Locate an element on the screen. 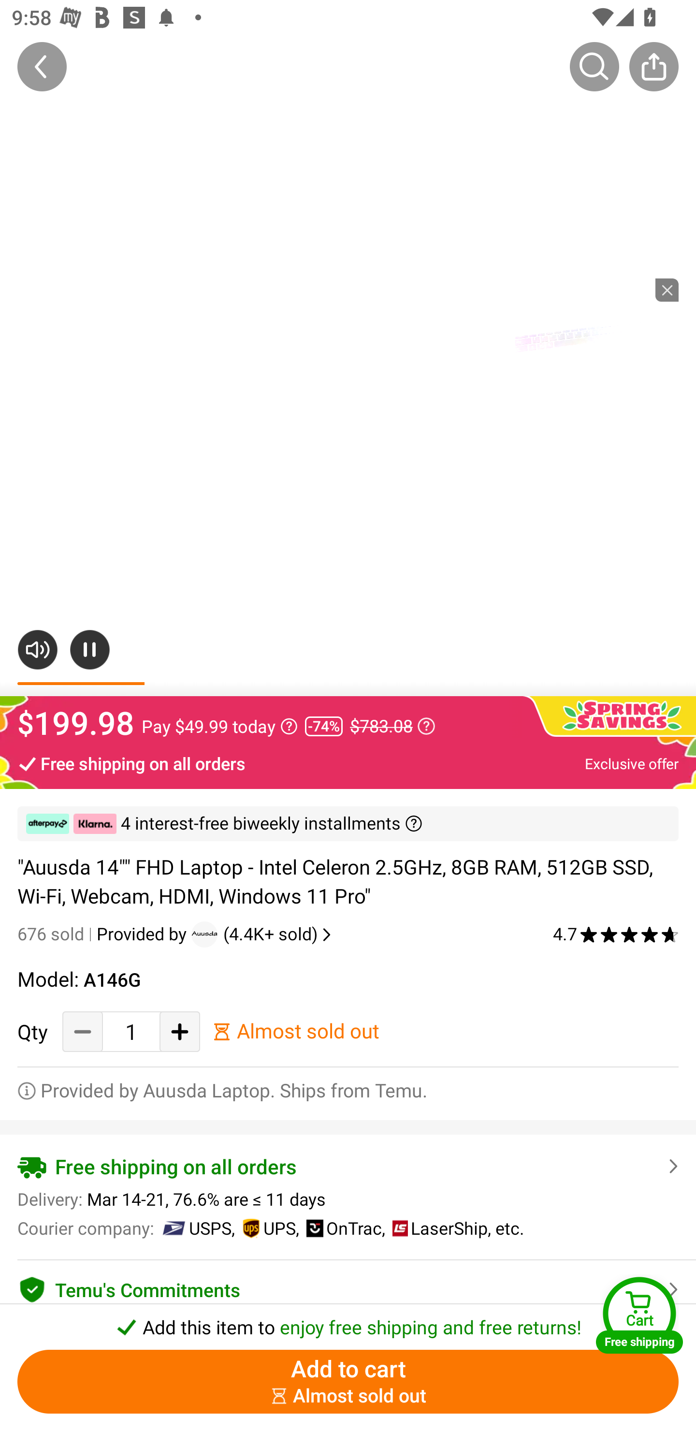 This screenshot has height=1431, width=696. Cart Free shipping Cart is located at coordinates (639, 1315).